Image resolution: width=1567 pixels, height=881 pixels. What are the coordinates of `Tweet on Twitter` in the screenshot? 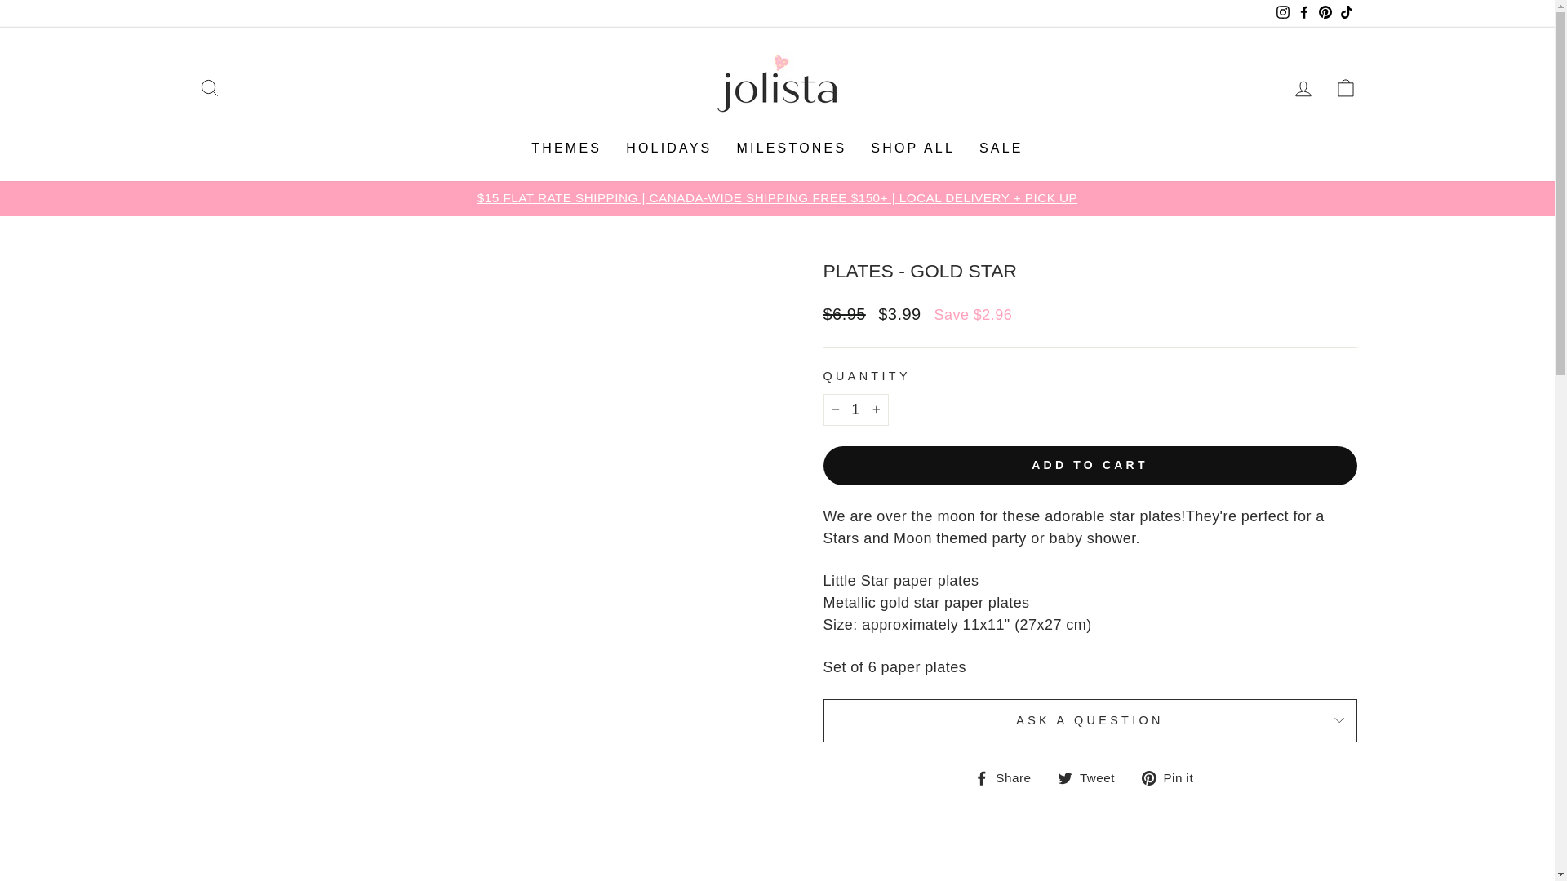 It's located at (1092, 777).